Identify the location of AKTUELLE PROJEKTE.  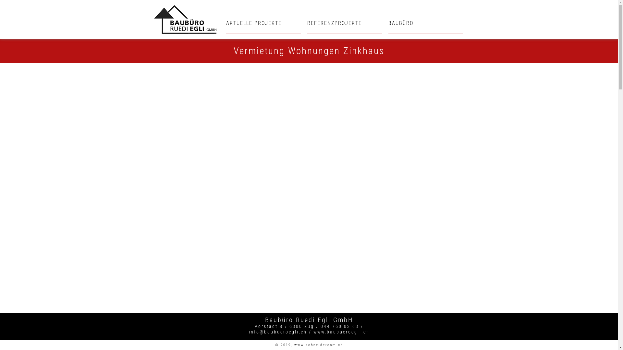
(263, 27).